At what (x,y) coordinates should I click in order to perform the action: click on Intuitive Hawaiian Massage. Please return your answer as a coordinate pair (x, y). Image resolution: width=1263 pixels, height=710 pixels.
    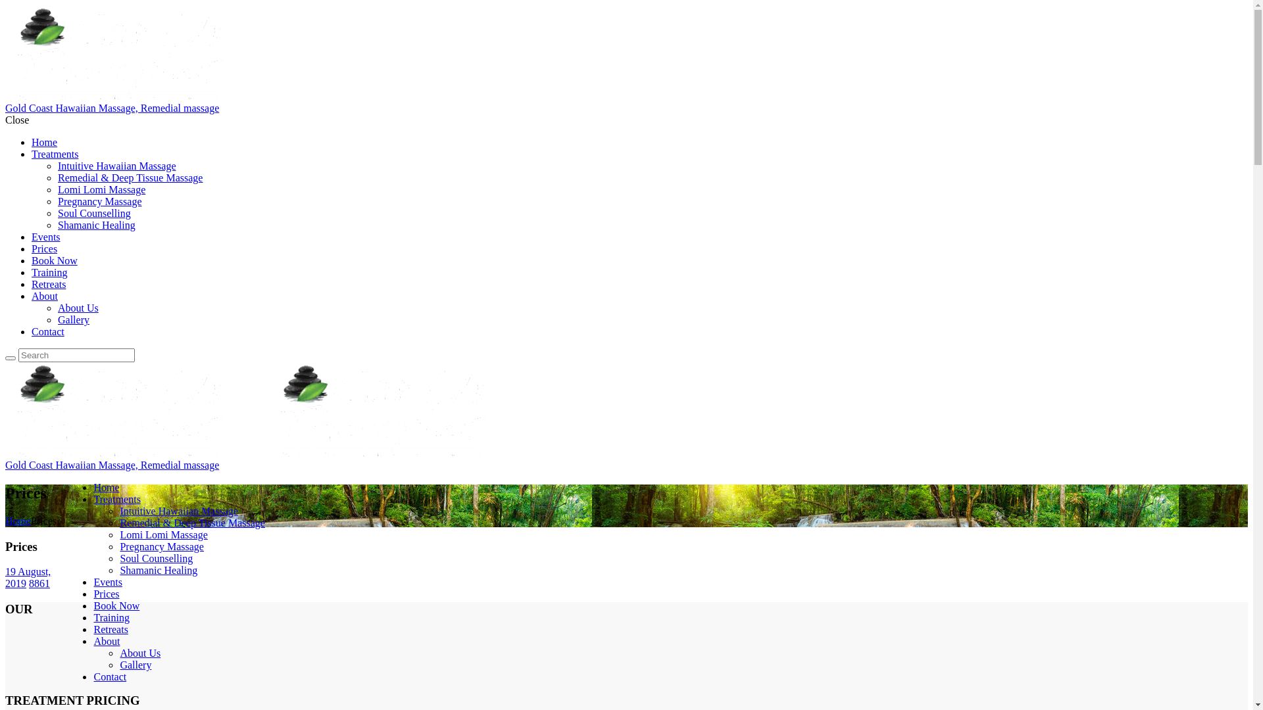
    Looking at the image, I should click on (117, 166).